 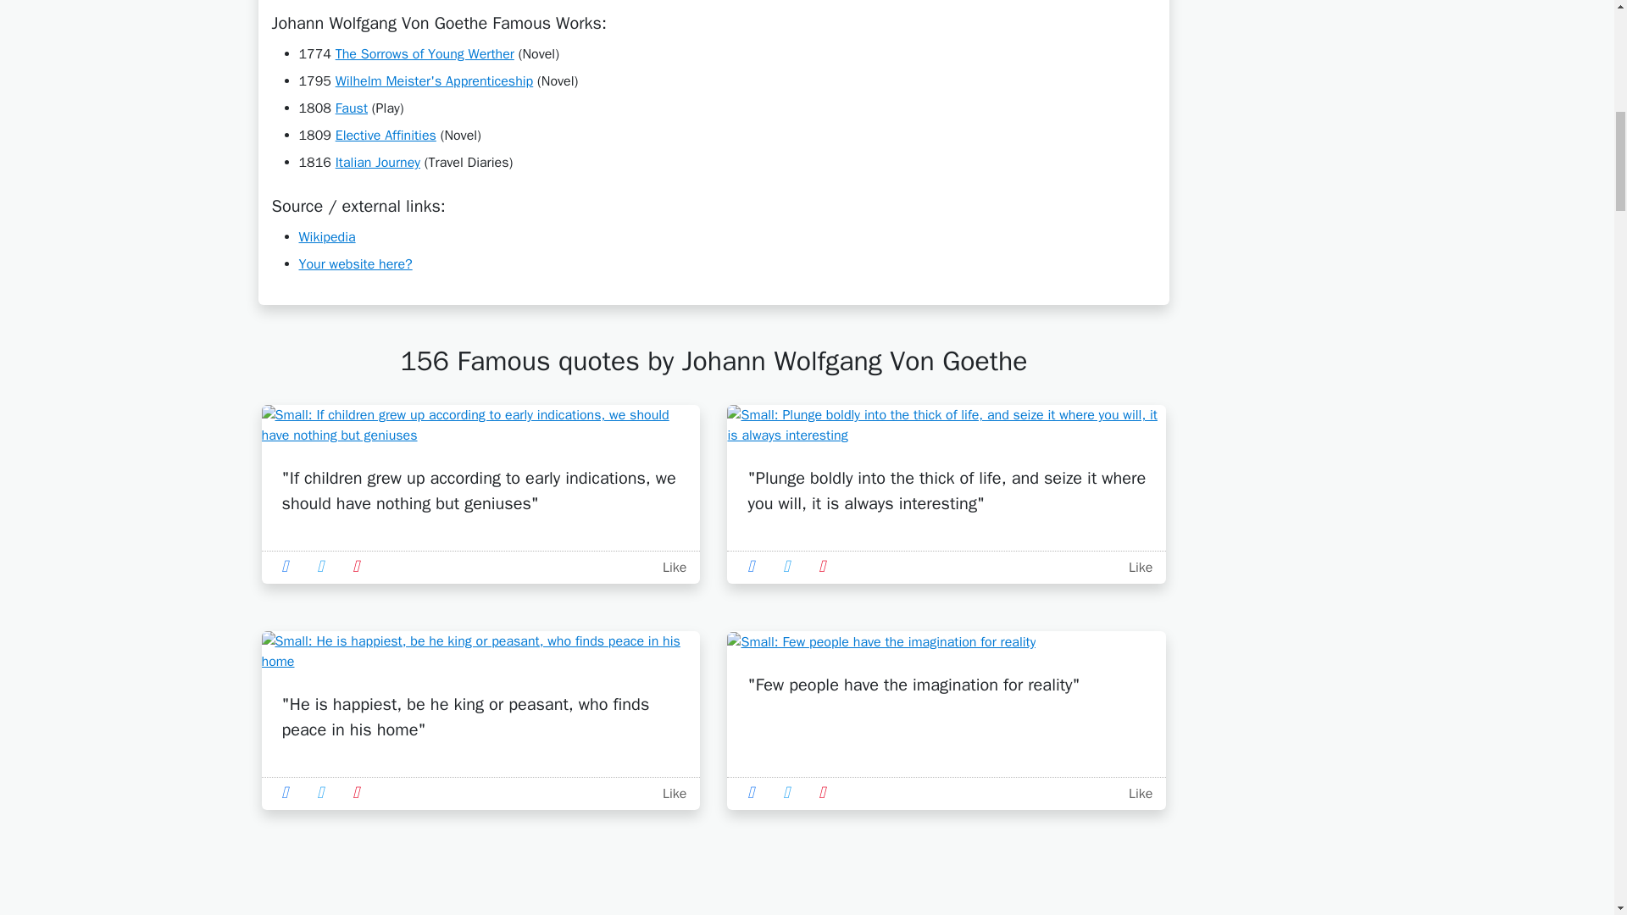 I want to click on Your website here?, so click(x=354, y=264).